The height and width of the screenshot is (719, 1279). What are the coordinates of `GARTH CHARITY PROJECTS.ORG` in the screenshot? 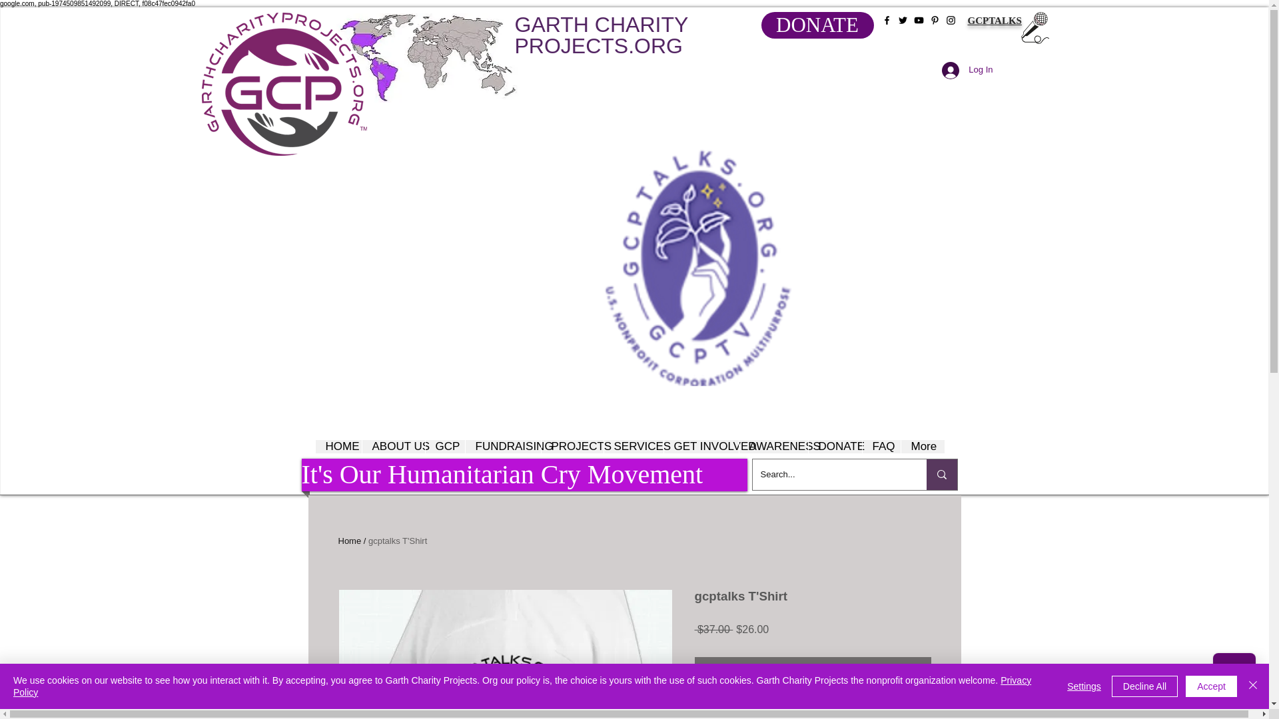 It's located at (601, 35).